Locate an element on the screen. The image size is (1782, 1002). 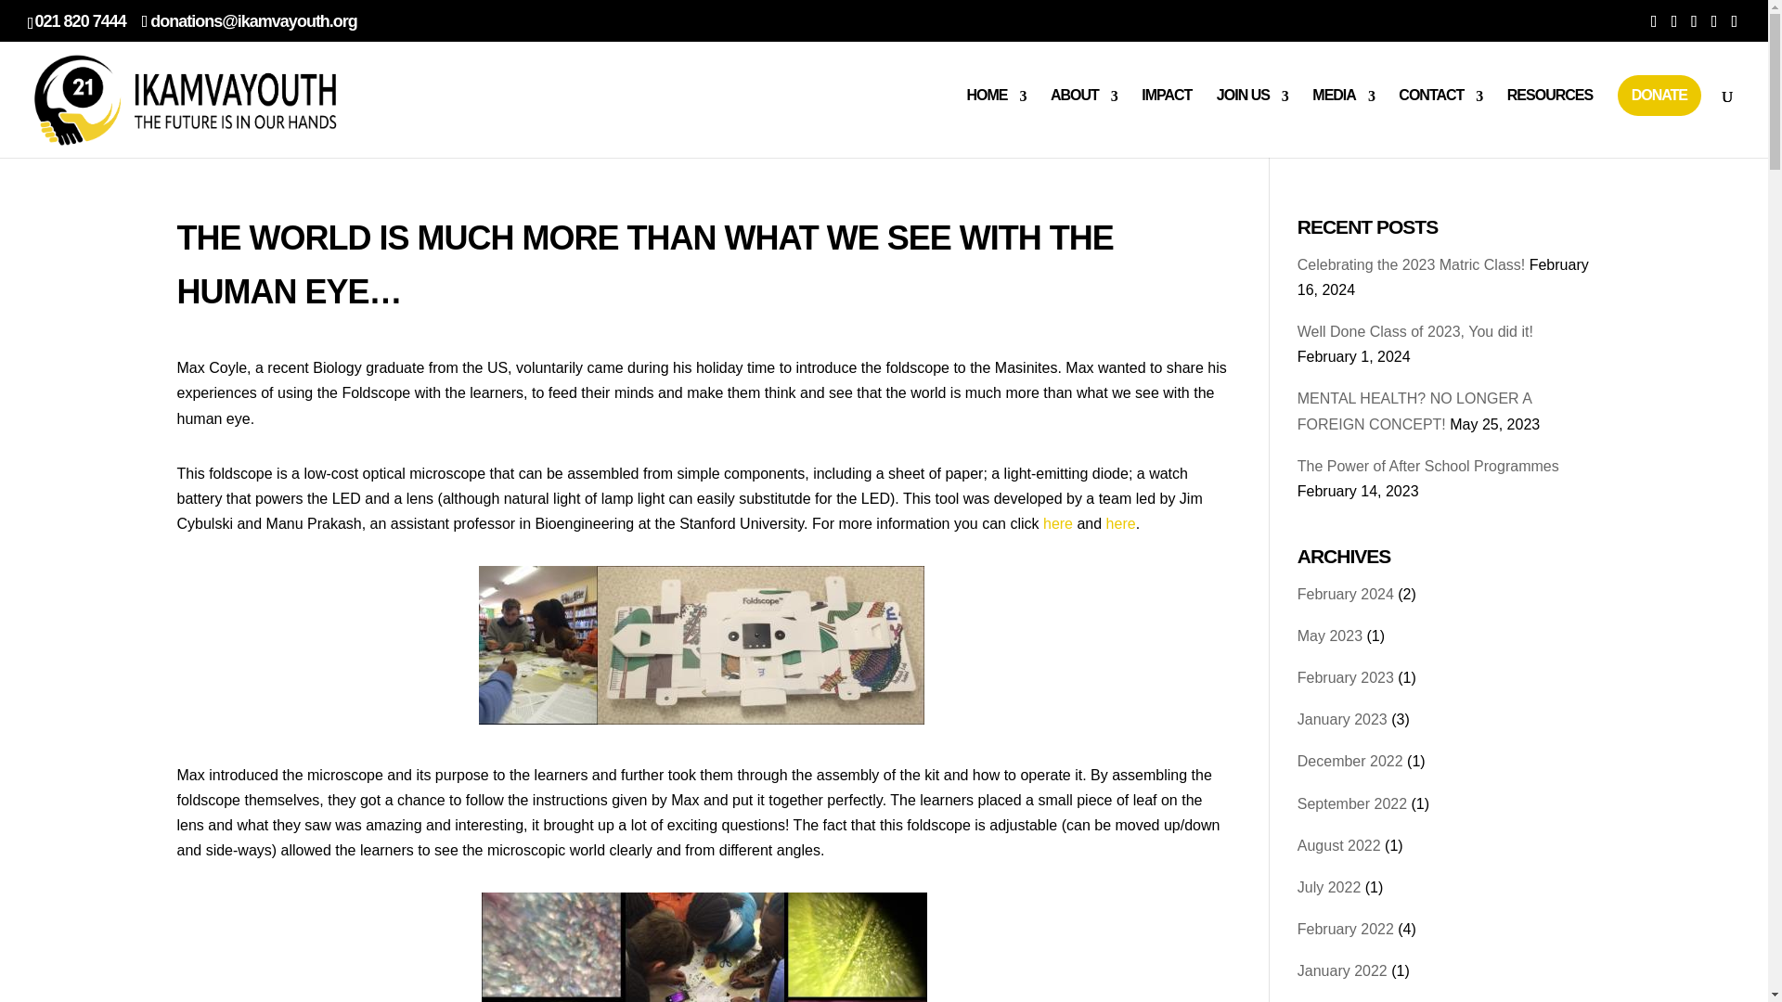
ABOUT is located at coordinates (1084, 111).